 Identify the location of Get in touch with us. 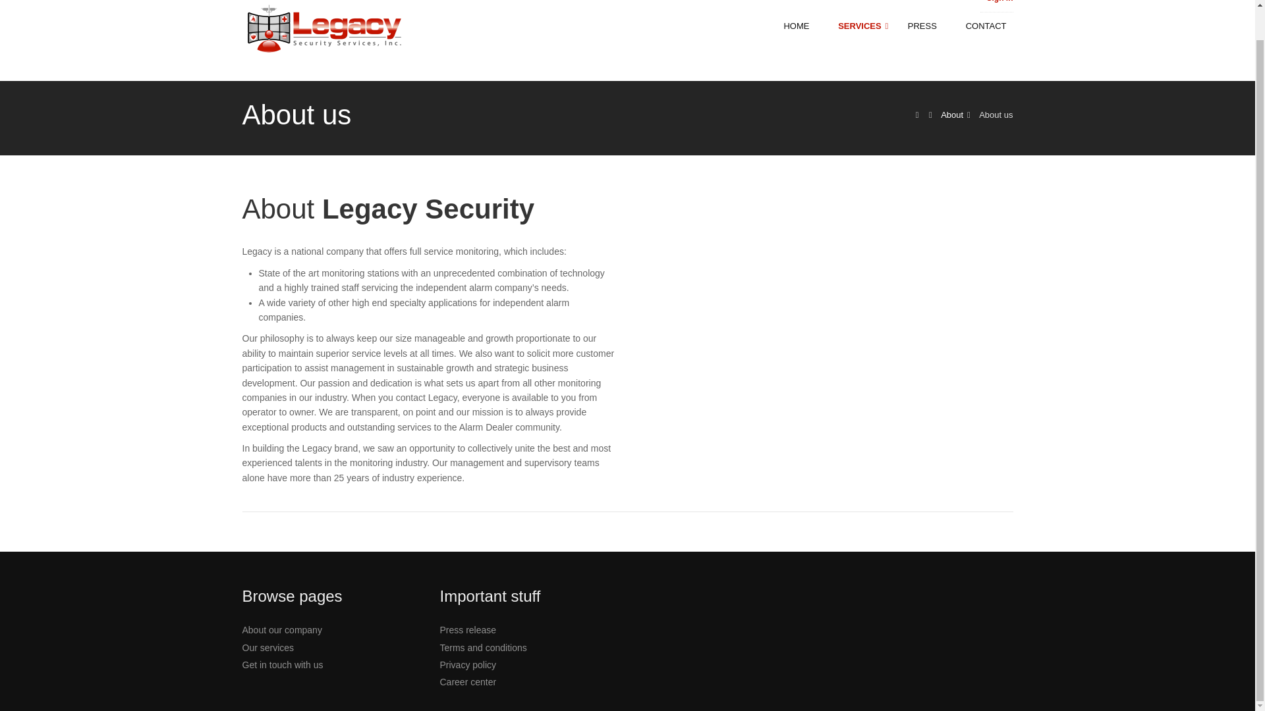
(283, 665).